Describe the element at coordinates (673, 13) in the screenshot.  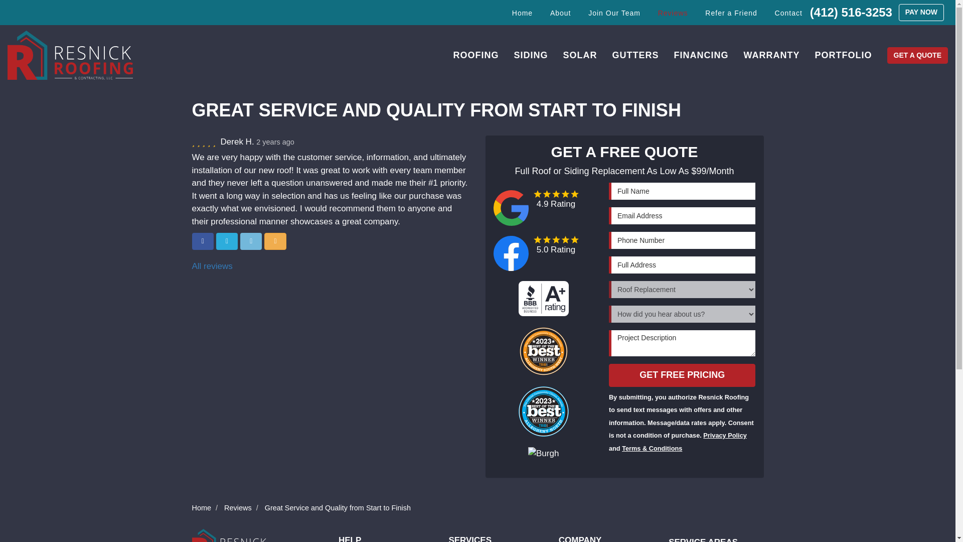
I see `Reviews` at that location.